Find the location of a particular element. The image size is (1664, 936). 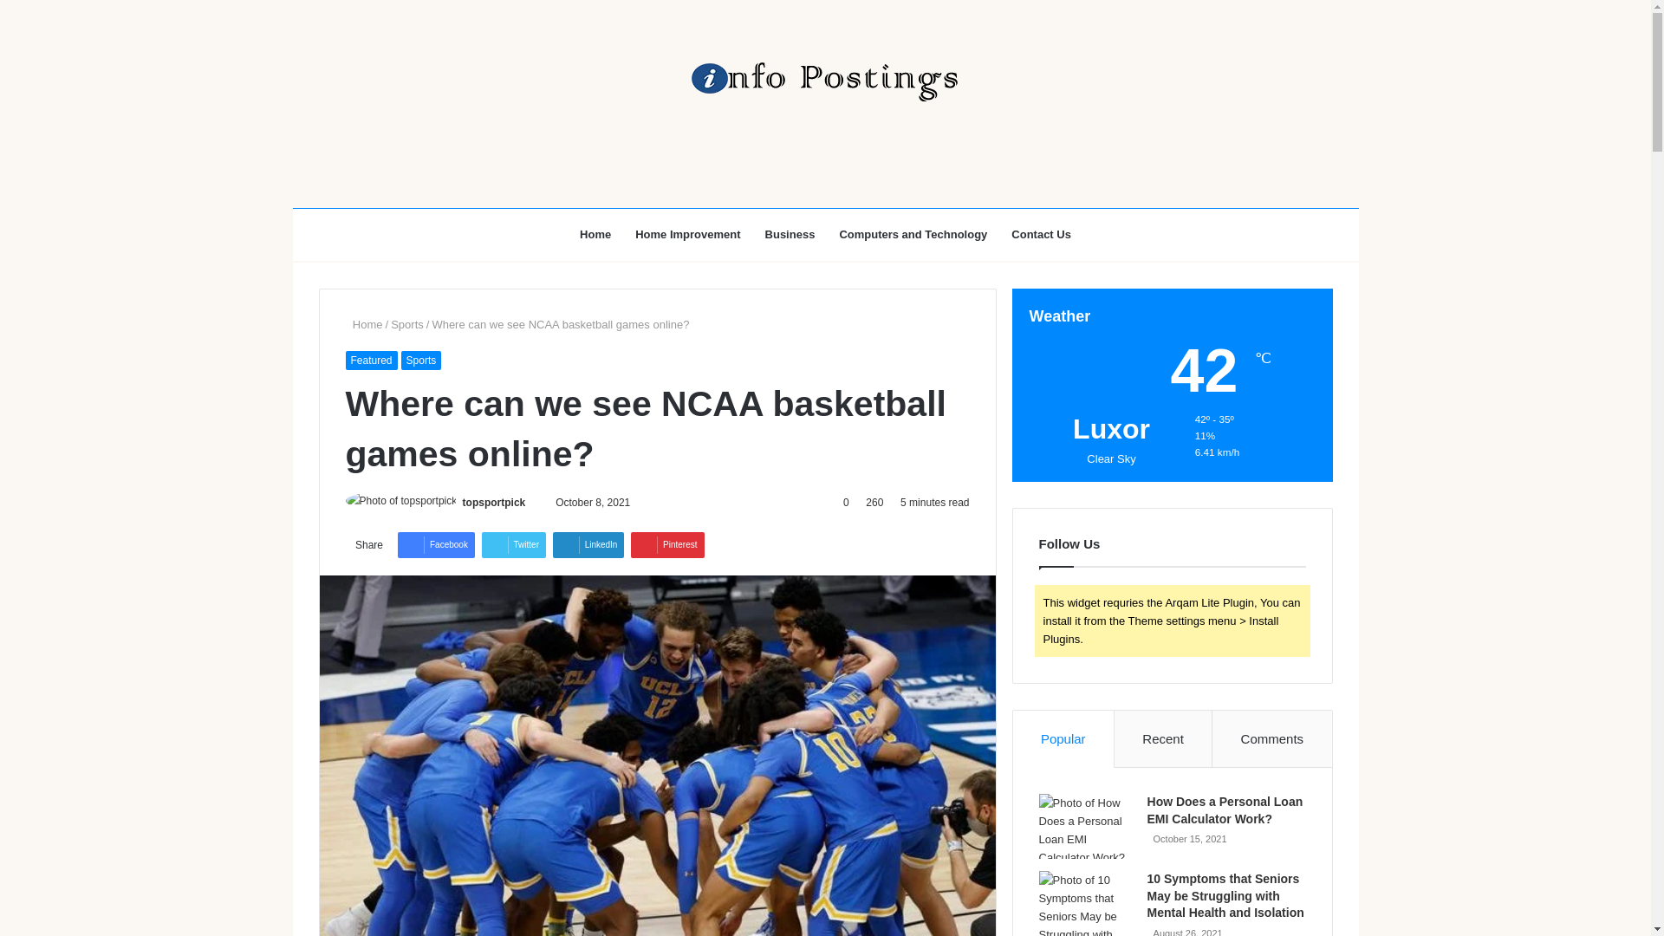

Business is located at coordinates (790, 234).